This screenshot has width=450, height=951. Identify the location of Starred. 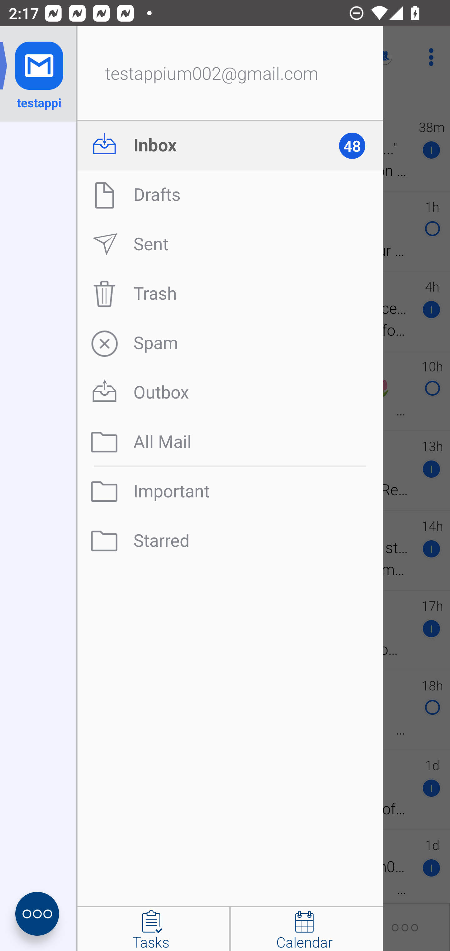
(230, 541).